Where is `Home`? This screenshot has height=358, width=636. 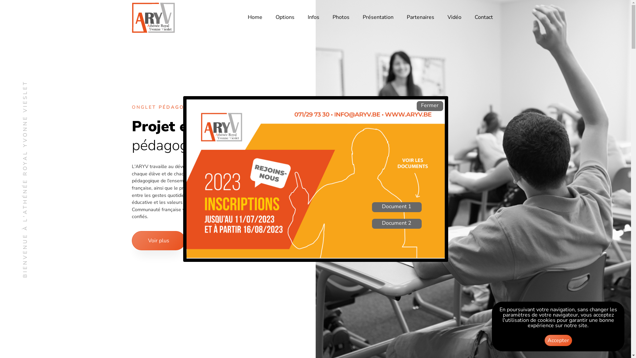 Home is located at coordinates (255, 18).